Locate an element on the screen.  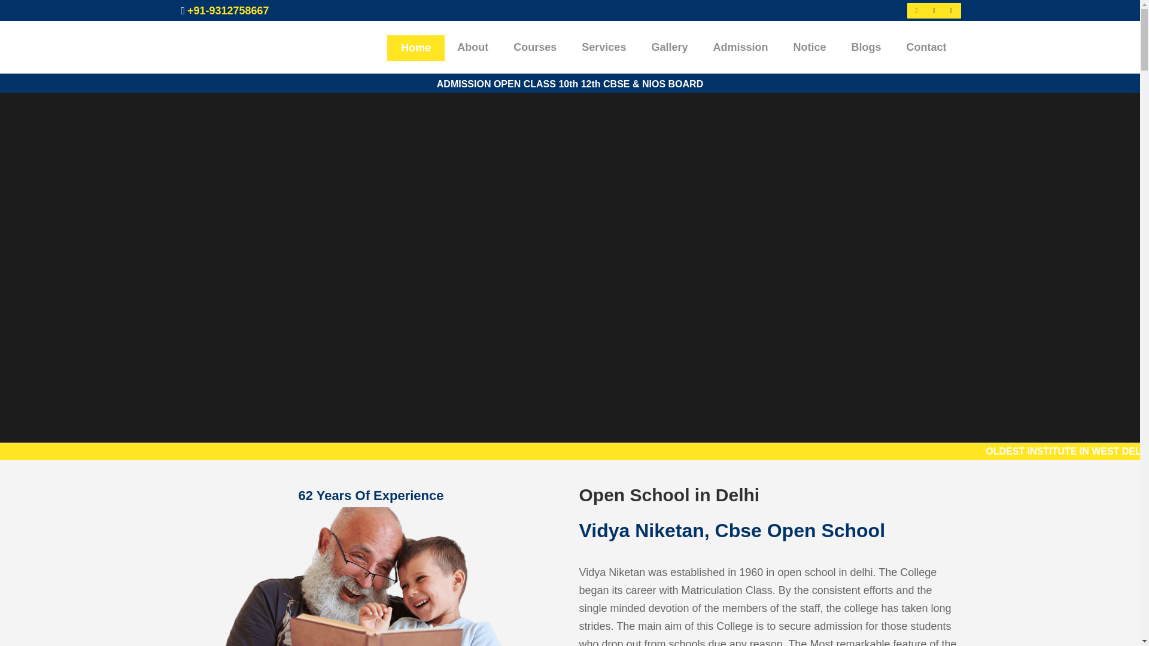
Notice is located at coordinates (809, 47).